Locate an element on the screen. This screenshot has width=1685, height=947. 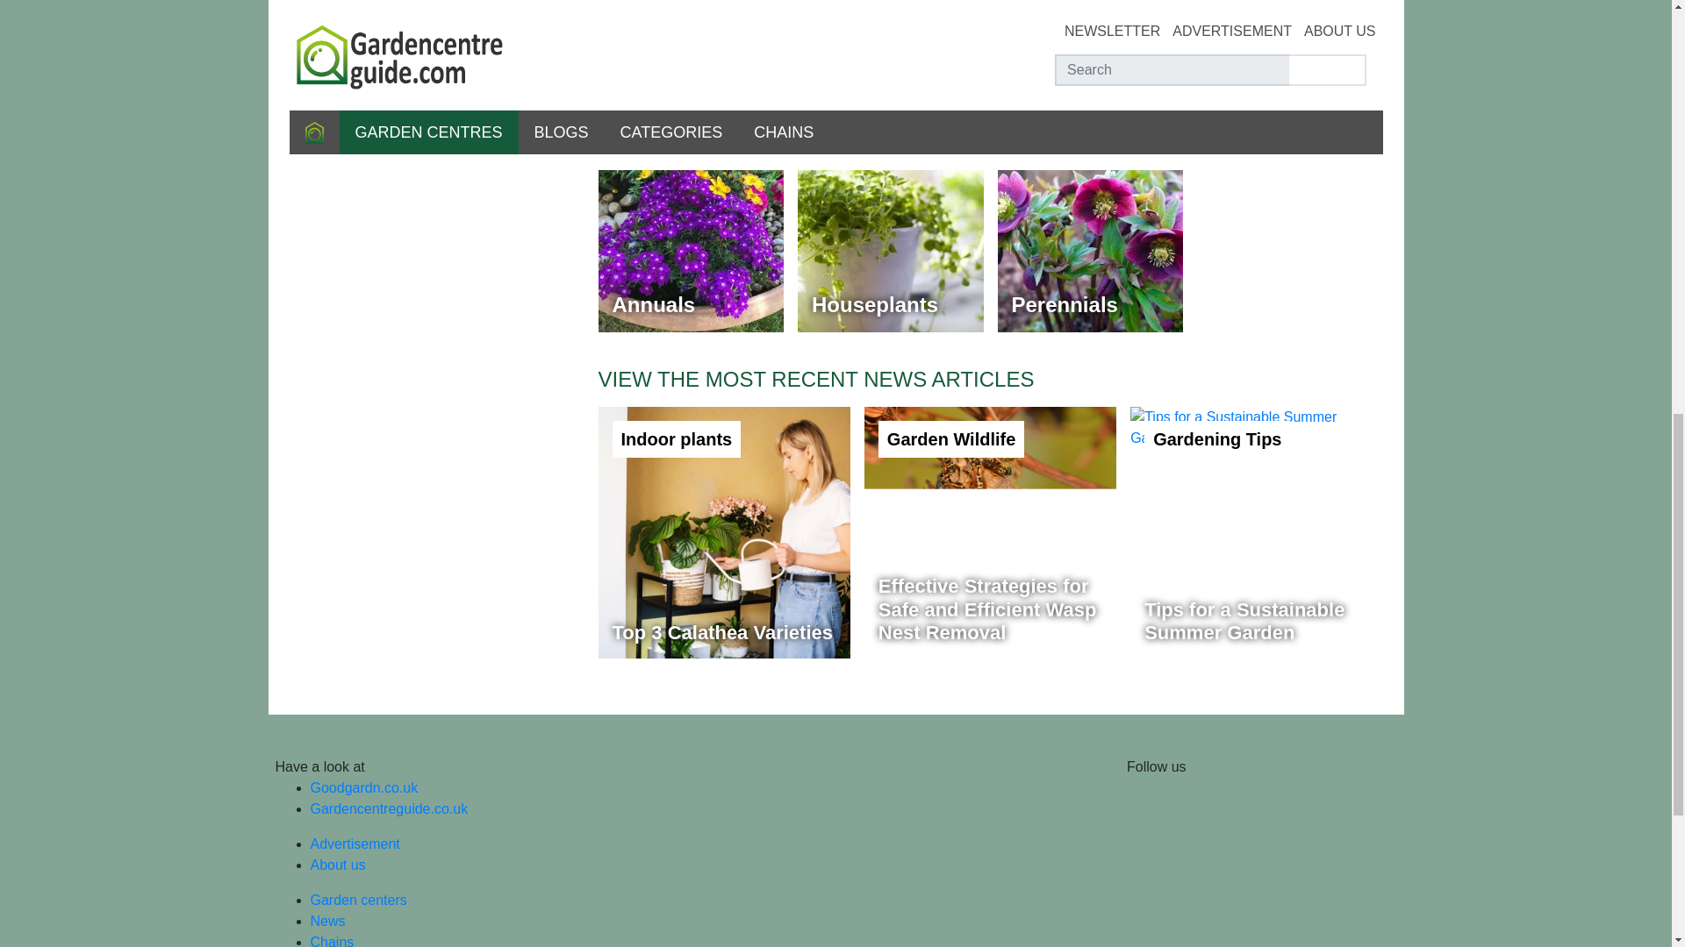
About us is located at coordinates (355, 844).